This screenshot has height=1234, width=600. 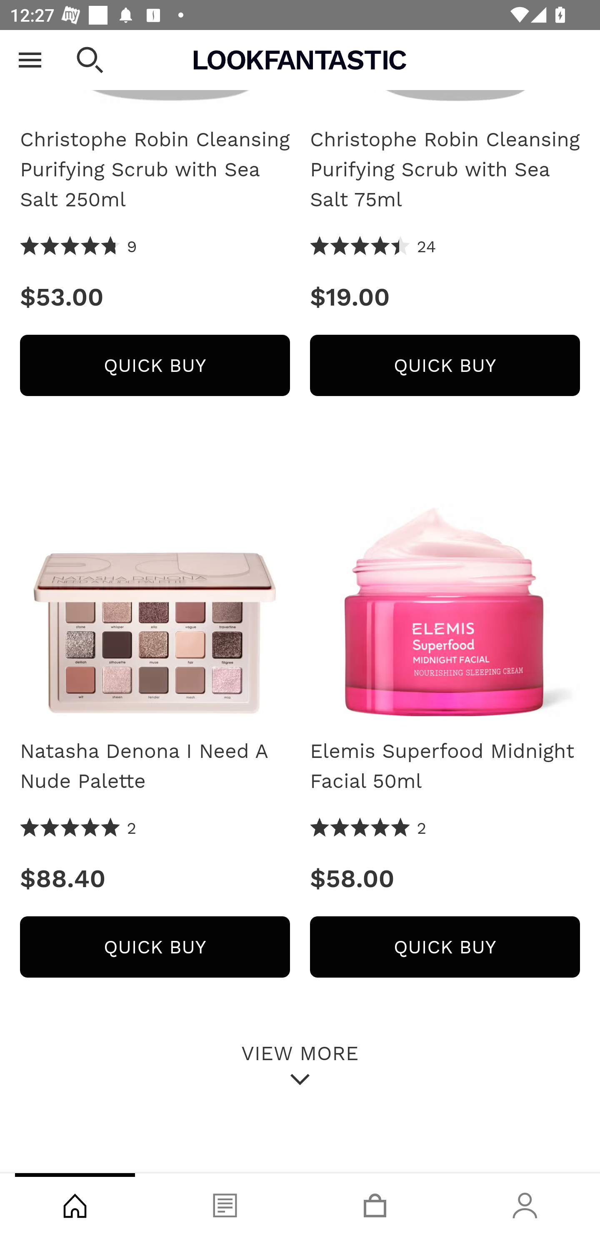 What do you see at coordinates (373, 247) in the screenshot?
I see `4.46 Stars 24 Reviews` at bounding box center [373, 247].